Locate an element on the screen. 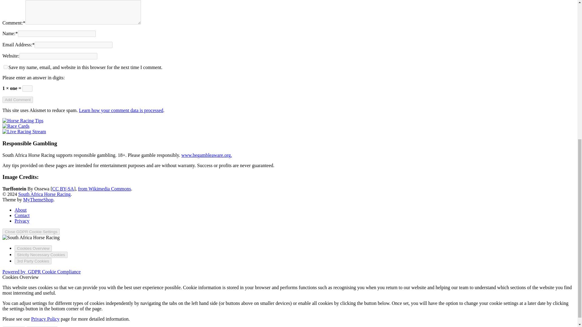  Learn how your comment data is processed is located at coordinates (121, 110).